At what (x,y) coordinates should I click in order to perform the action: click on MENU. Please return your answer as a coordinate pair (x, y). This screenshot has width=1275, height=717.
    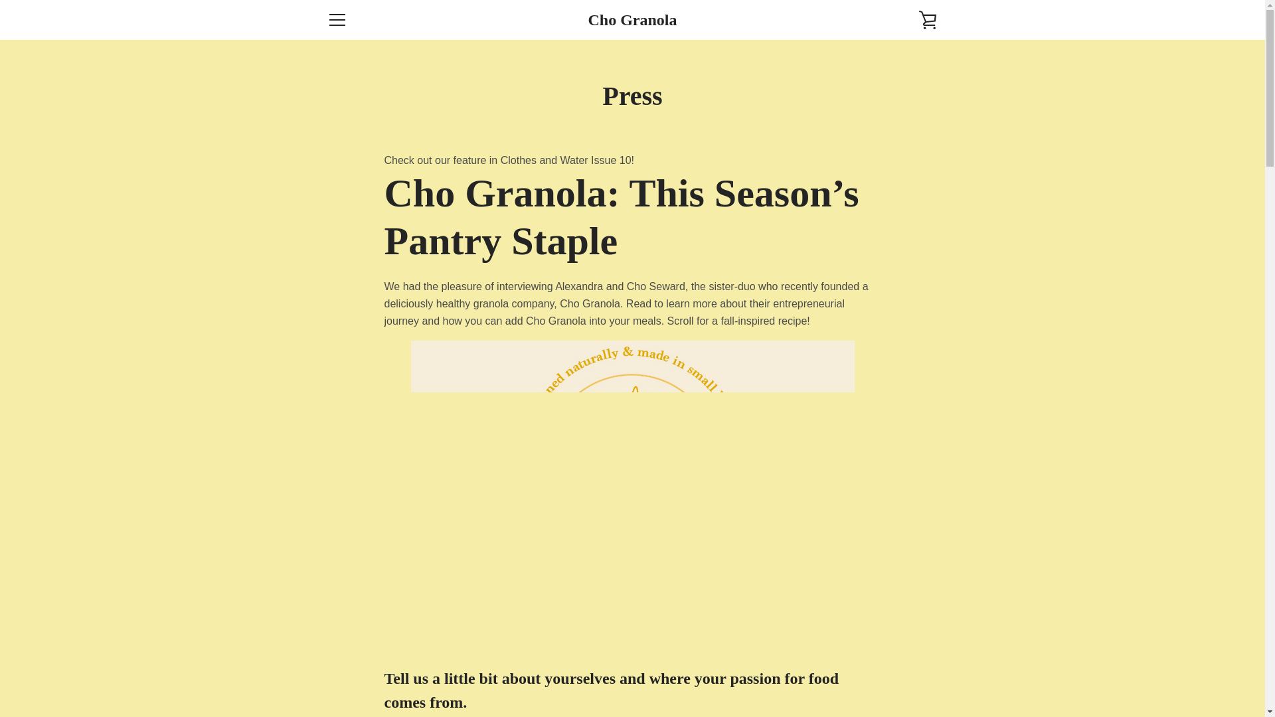
    Looking at the image, I should click on (336, 20).